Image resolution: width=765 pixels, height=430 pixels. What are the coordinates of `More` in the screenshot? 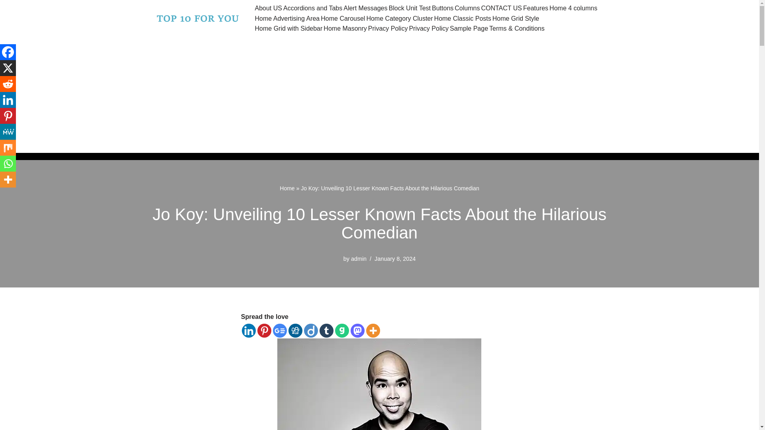 It's located at (373, 330).